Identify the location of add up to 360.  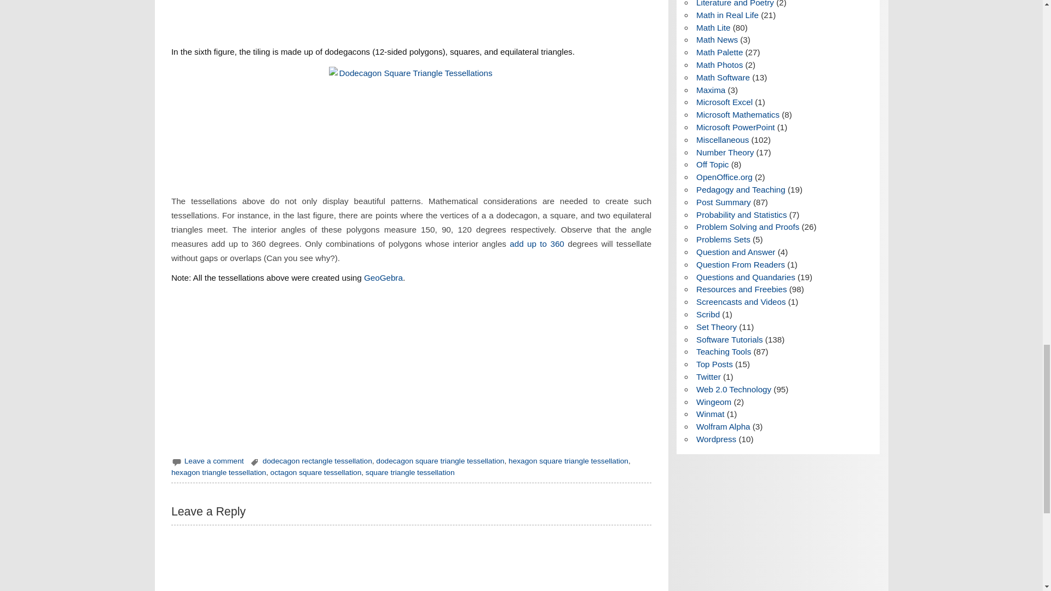
(536, 244).